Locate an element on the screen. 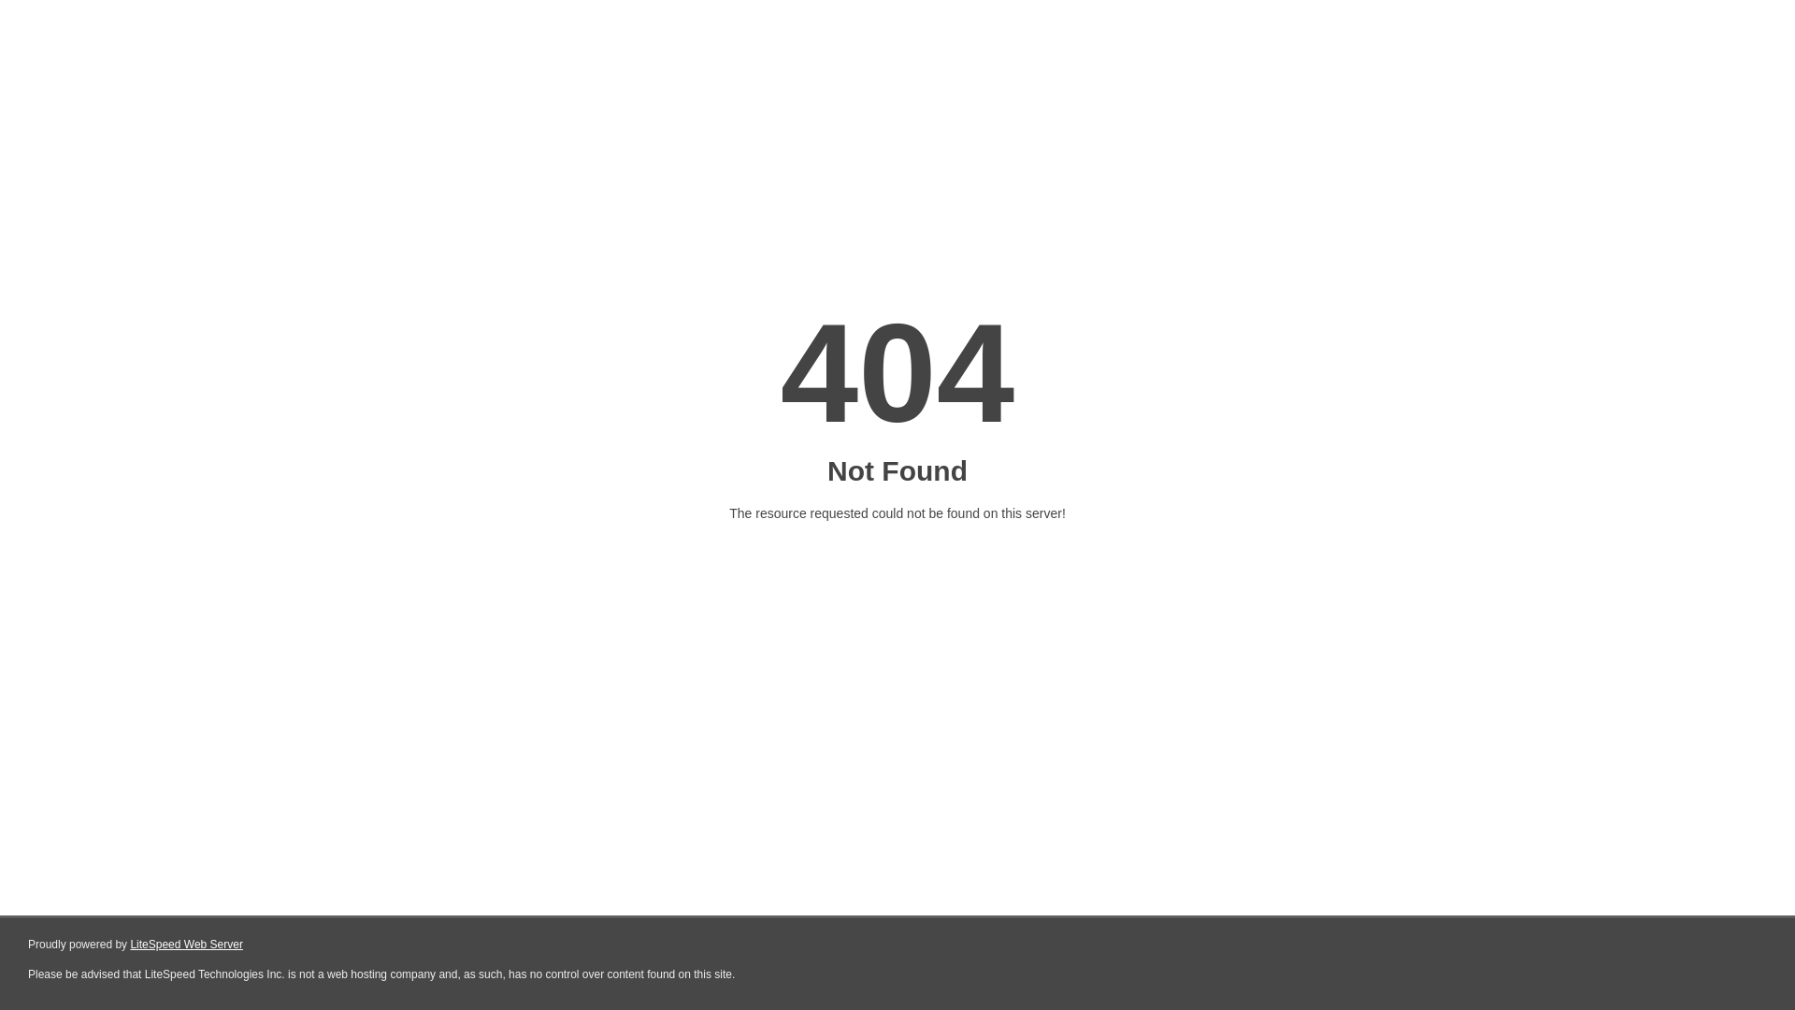 This screenshot has width=1795, height=1010. LiteSpeed Web Server is located at coordinates (187, 945).